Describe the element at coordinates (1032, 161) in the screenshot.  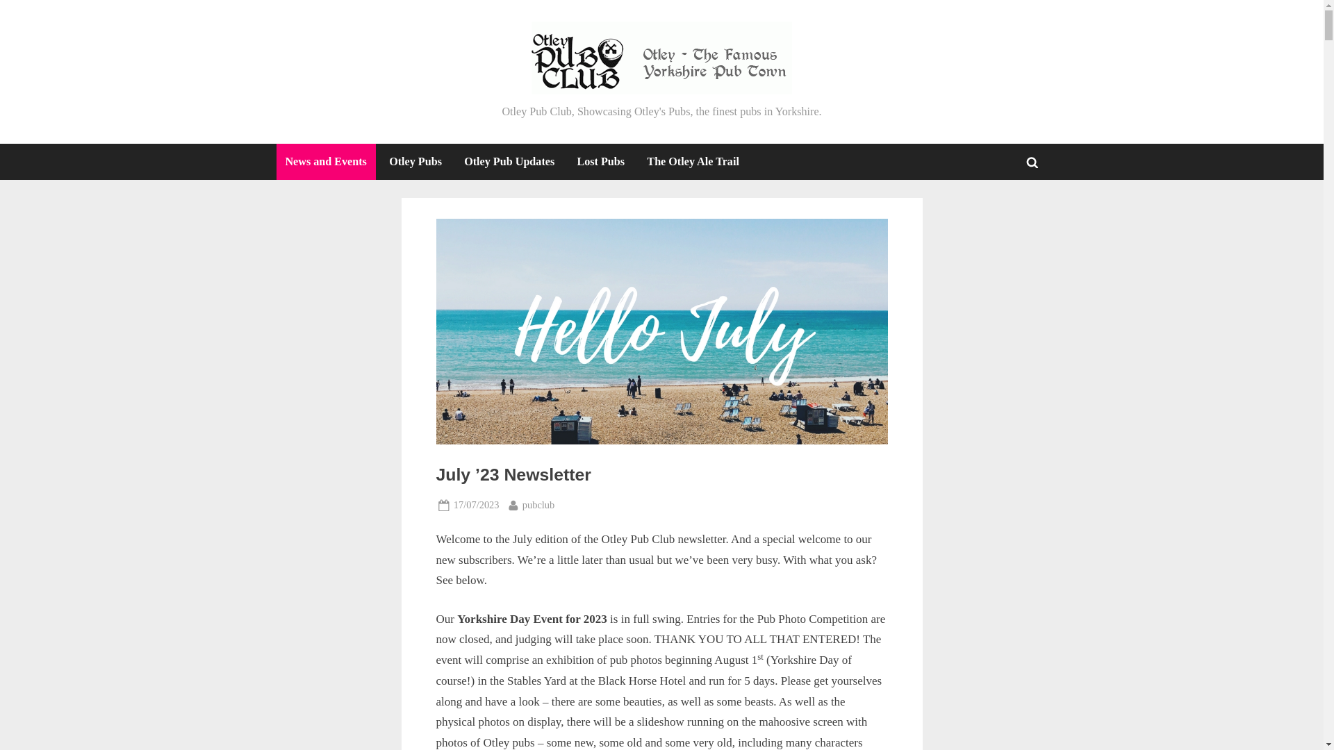
I see `The Otley Ale Trail` at that location.